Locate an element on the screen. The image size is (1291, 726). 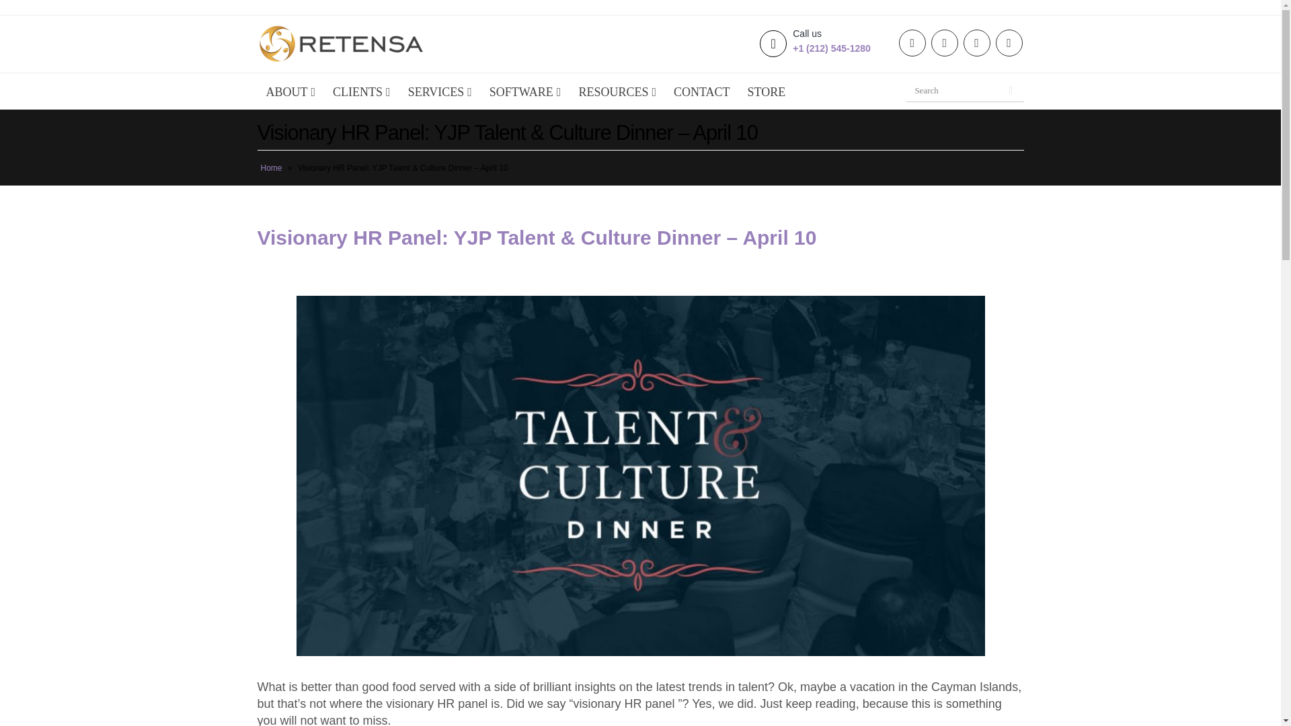
Retensa - Employee Retention Strategies is located at coordinates (340, 43).